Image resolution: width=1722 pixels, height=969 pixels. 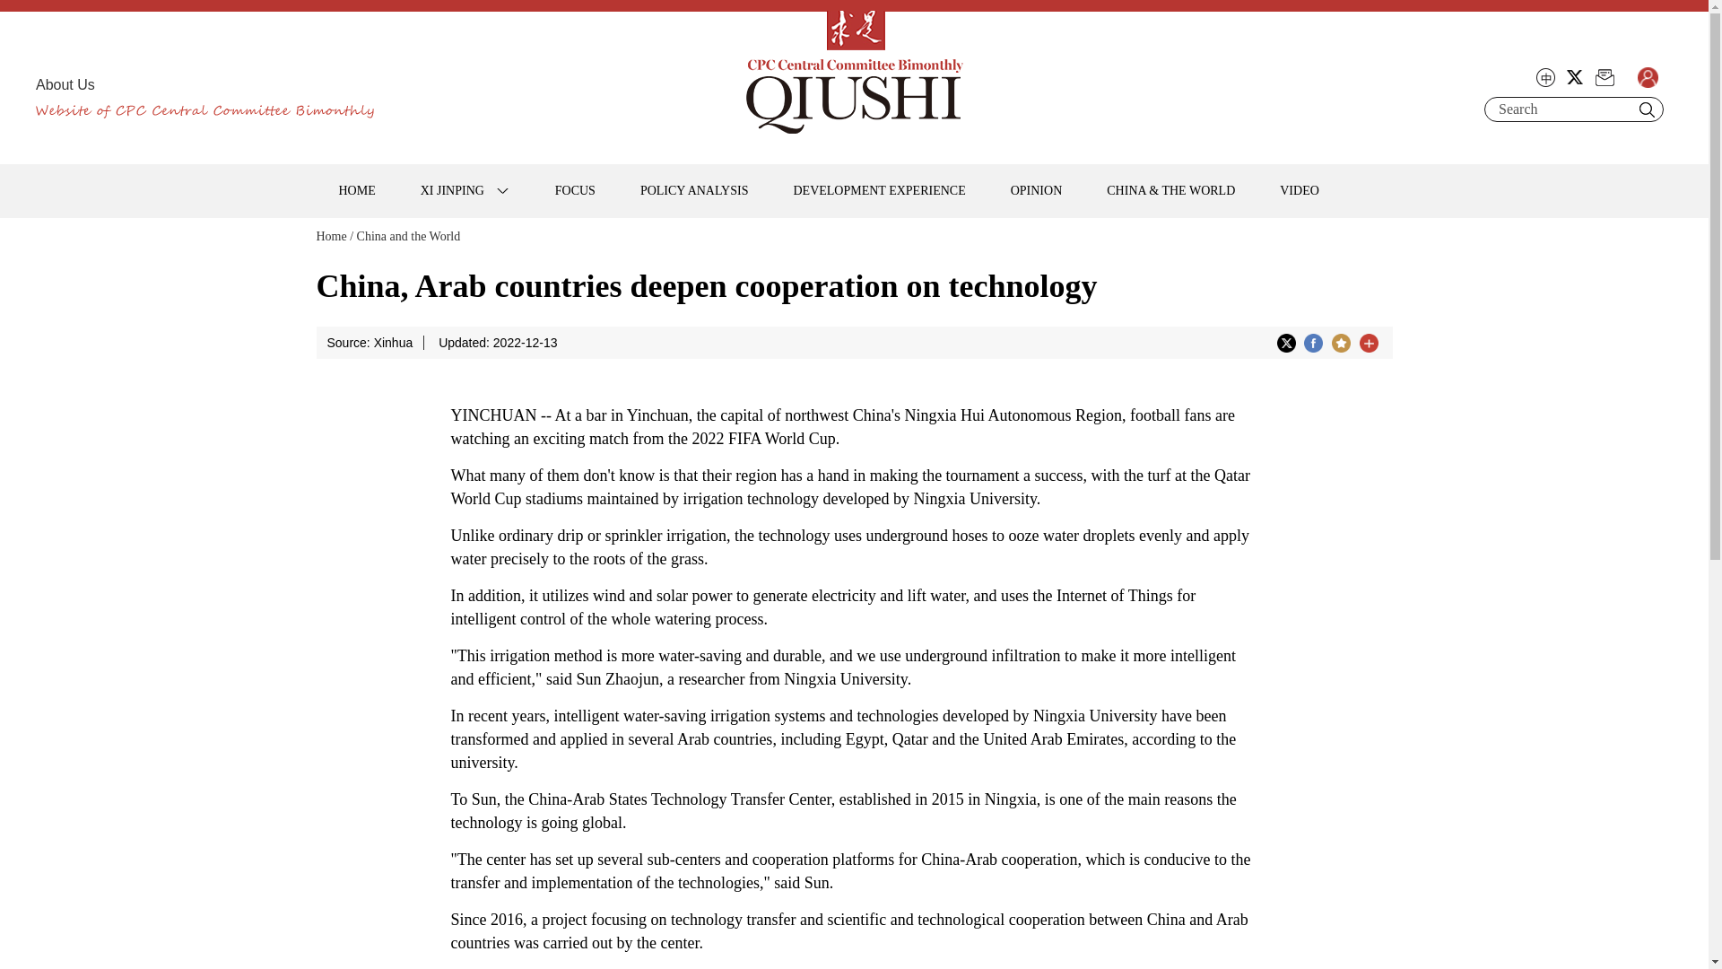 I want to click on FOCUS, so click(x=575, y=190).